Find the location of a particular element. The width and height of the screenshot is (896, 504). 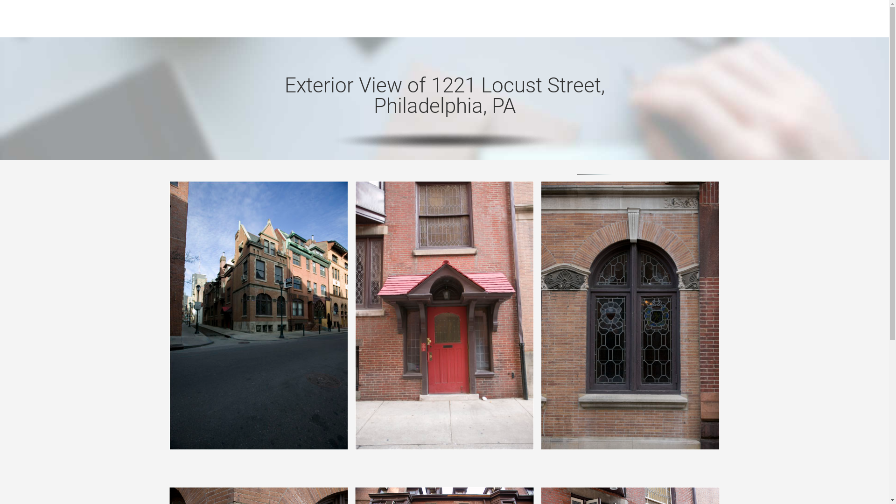

0C96T1314 is located at coordinates (630, 315).